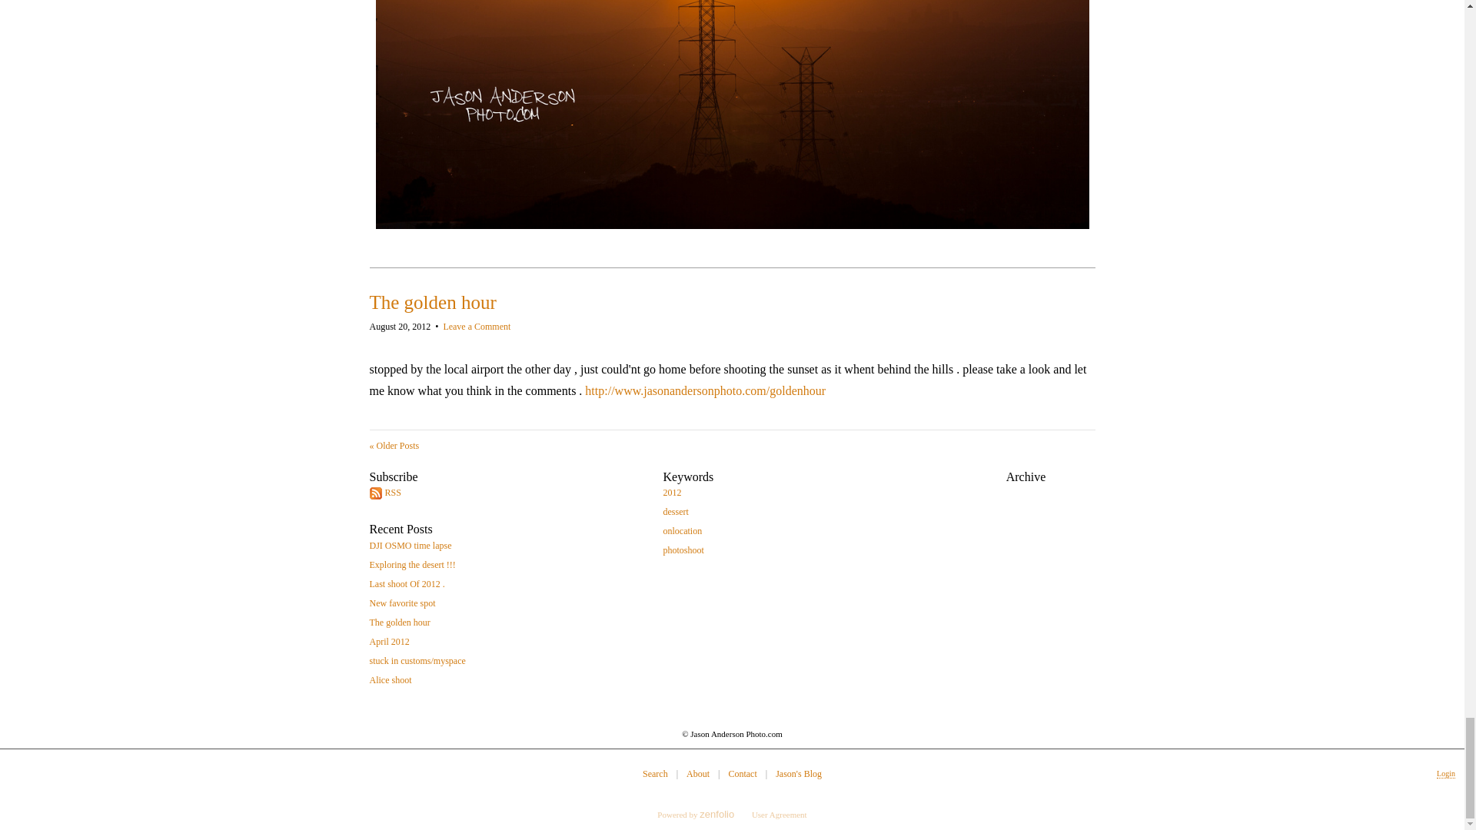 This screenshot has height=830, width=1476. I want to click on RSS, so click(510, 496).